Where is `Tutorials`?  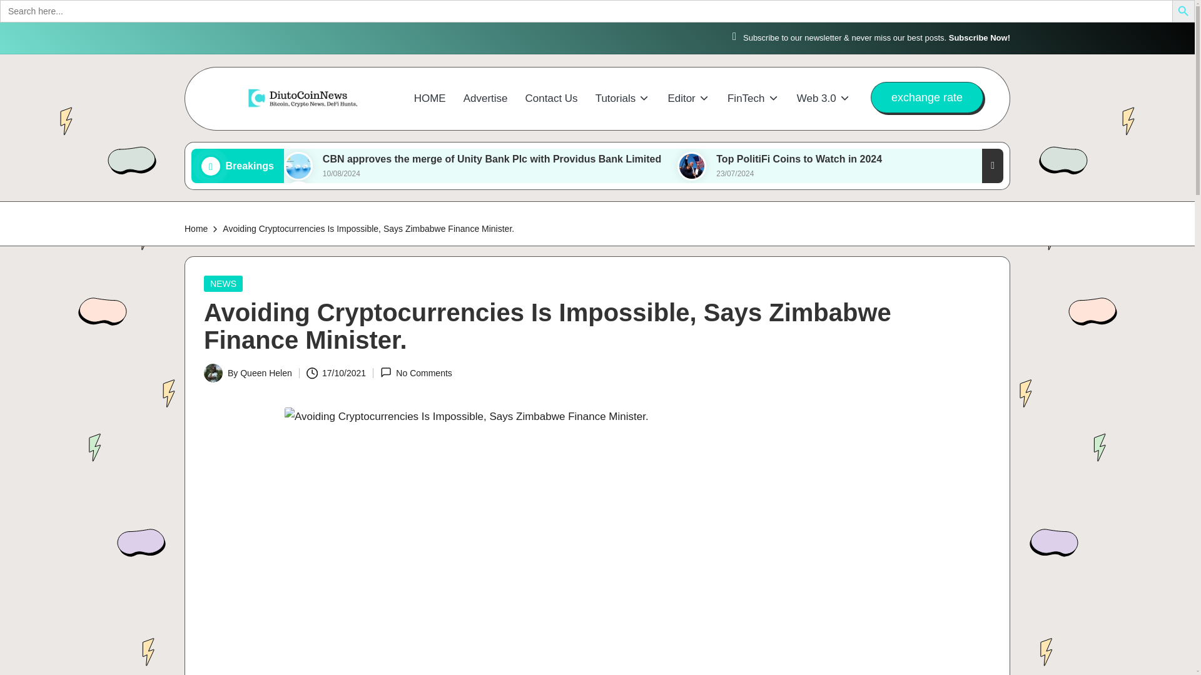 Tutorials is located at coordinates (623, 99).